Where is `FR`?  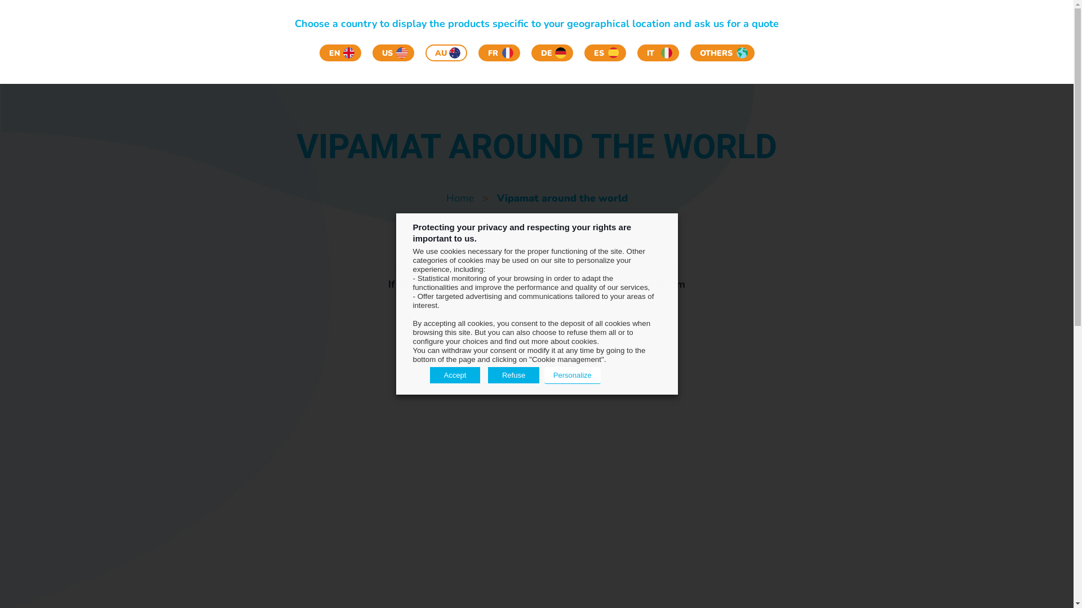 FR is located at coordinates (499, 53).